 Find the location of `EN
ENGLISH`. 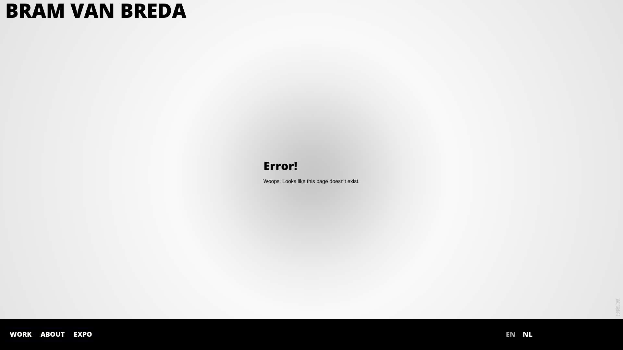

EN
ENGLISH is located at coordinates (511, 334).